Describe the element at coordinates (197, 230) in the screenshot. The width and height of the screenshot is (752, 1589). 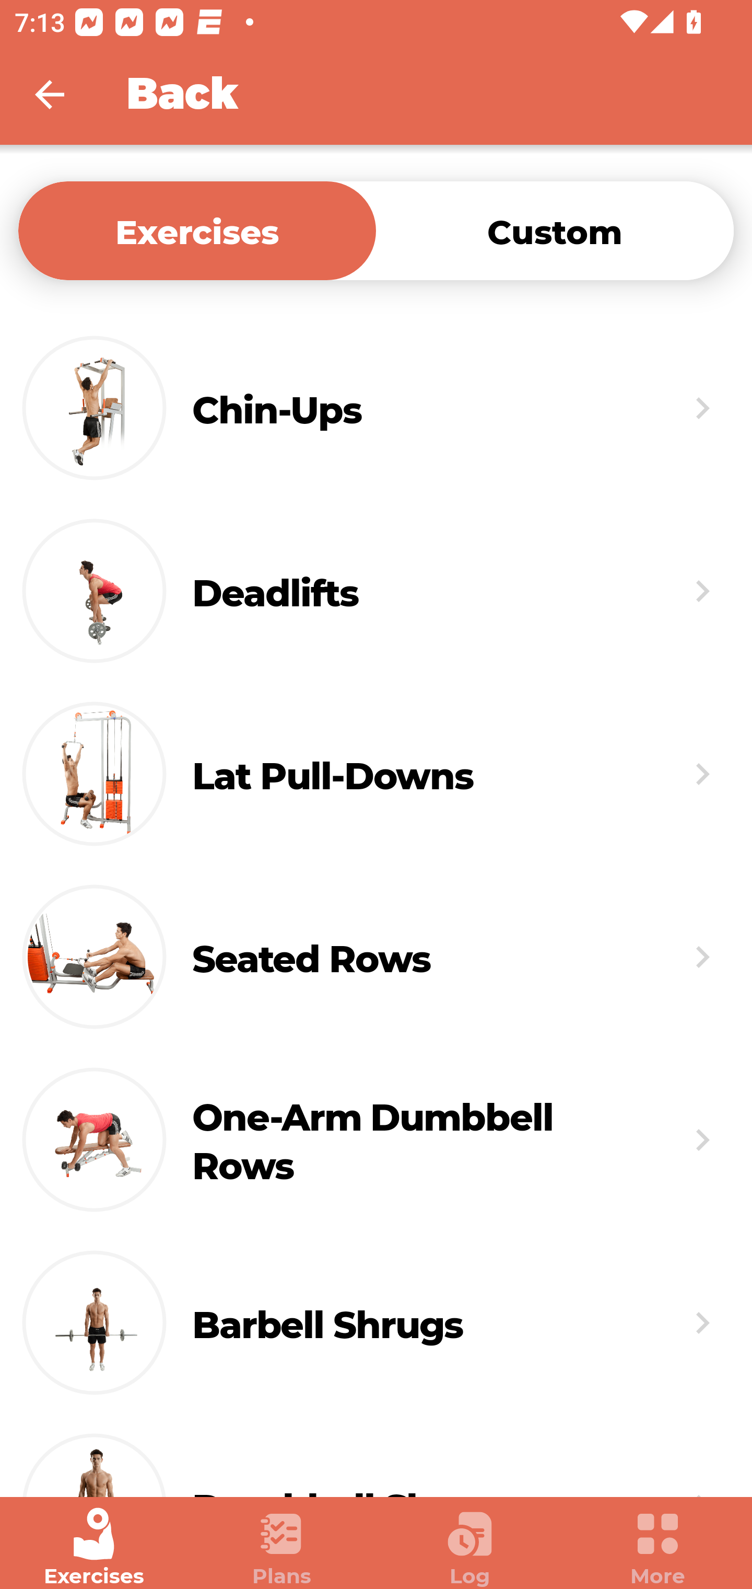
I see `Exercises` at that location.